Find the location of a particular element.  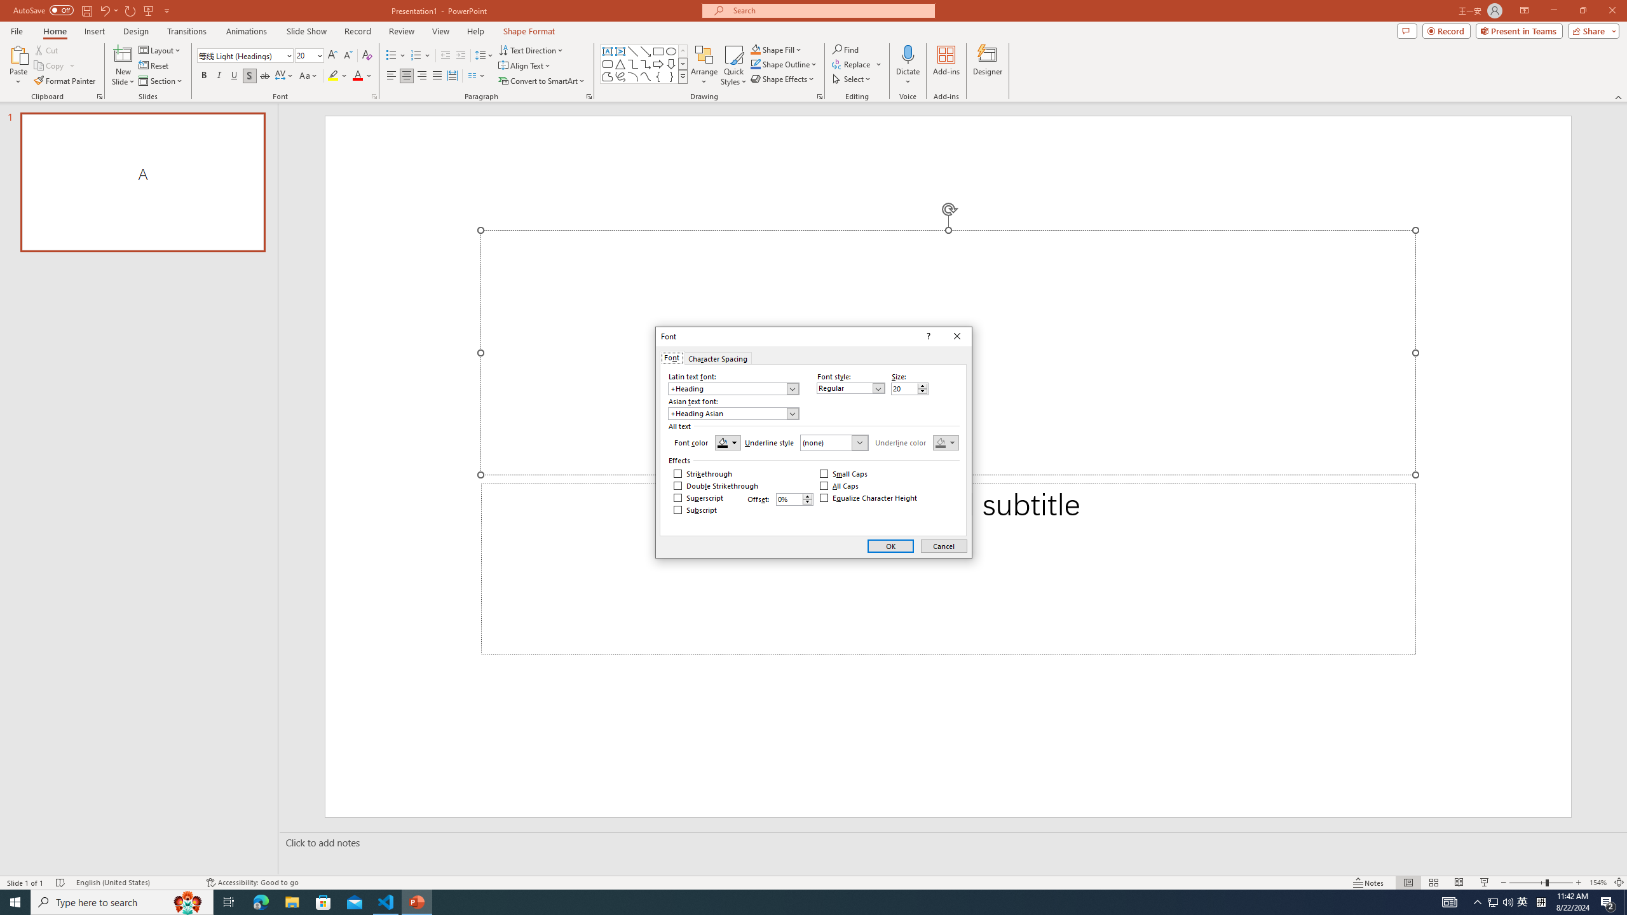

Underline color is located at coordinates (946, 442).